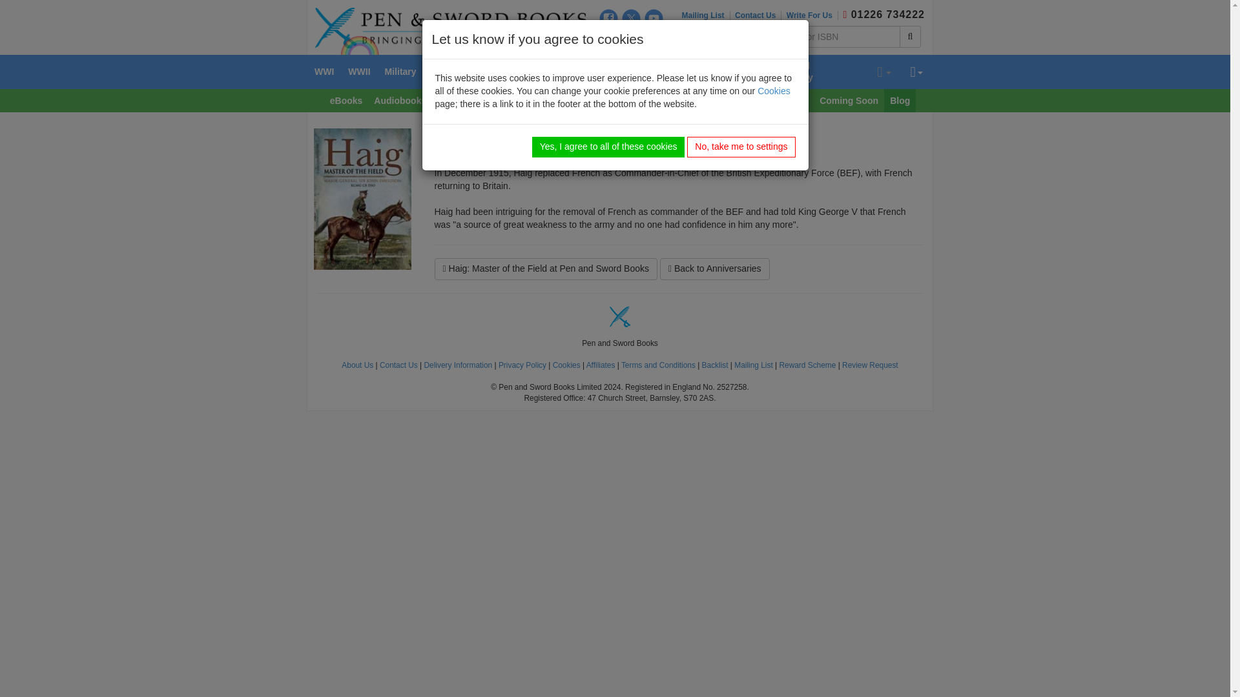 Image resolution: width=1240 pixels, height=697 pixels. I want to click on Facebook, so click(608, 18).